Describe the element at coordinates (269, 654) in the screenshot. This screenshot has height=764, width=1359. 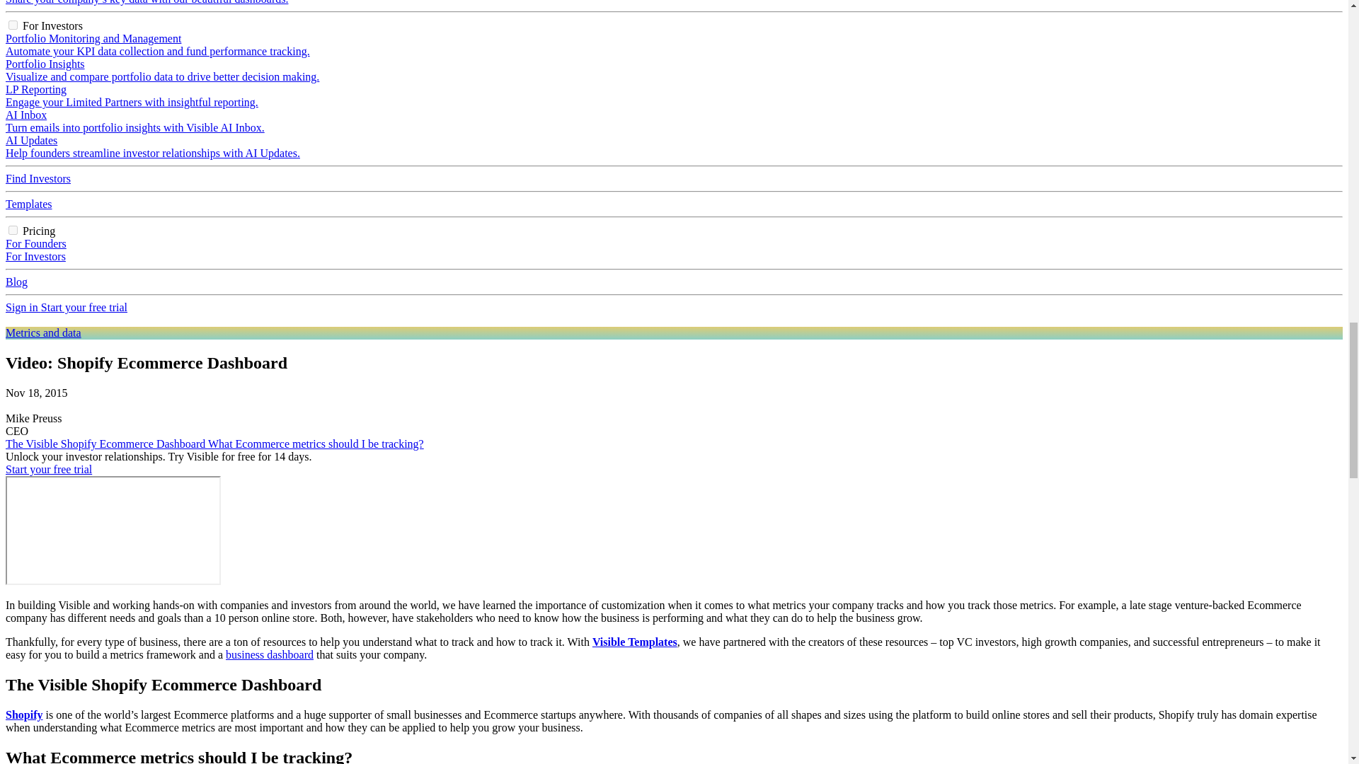
I see `business dashboard` at that location.